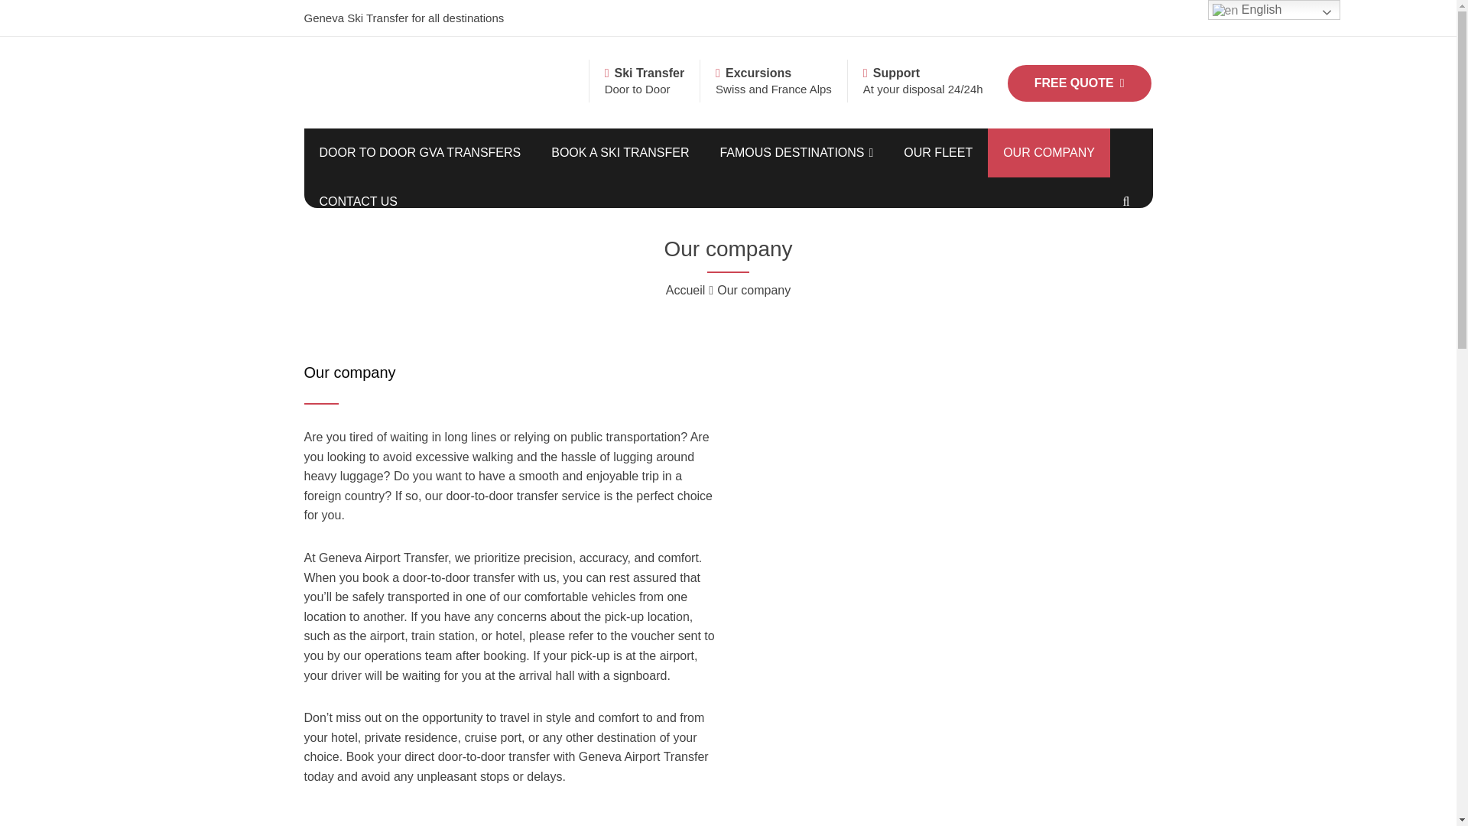 Image resolution: width=1468 pixels, height=826 pixels. I want to click on Accueil, so click(686, 290).